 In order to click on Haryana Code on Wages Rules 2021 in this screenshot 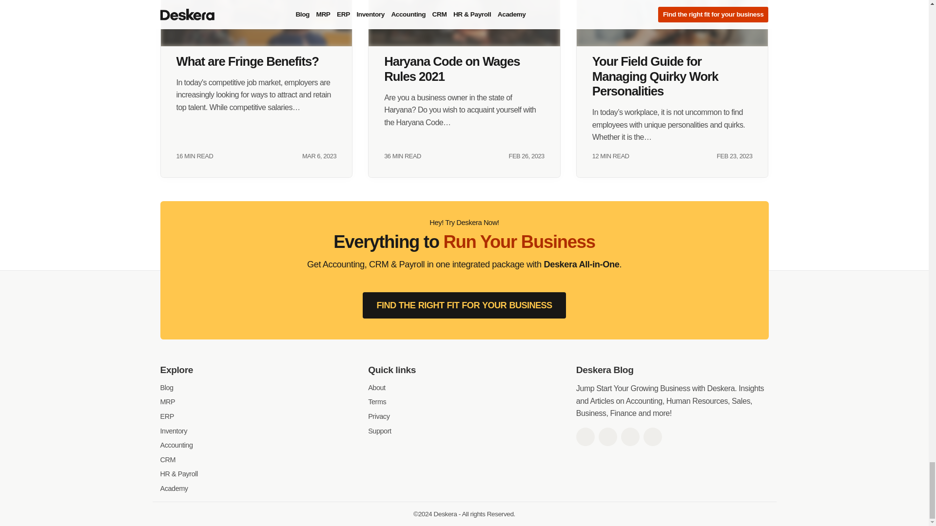, I will do `click(464, 23)`.